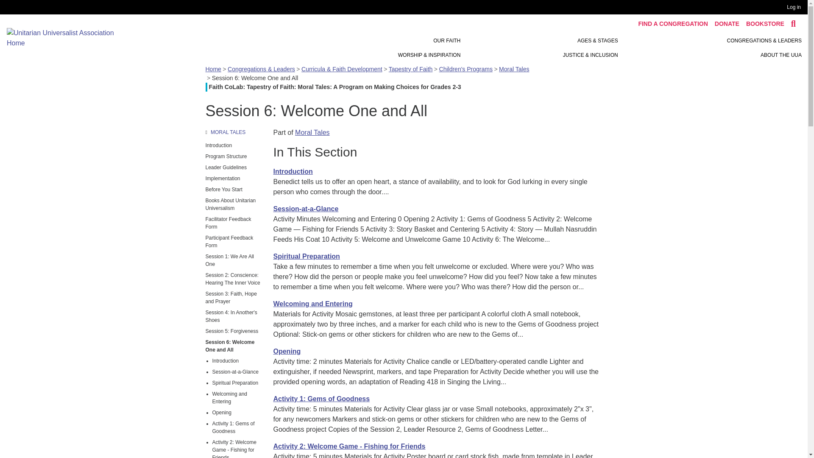 The width and height of the screenshot is (814, 458). What do you see at coordinates (538, 47) in the screenshot?
I see `Site Menu` at bounding box center [538, 47].